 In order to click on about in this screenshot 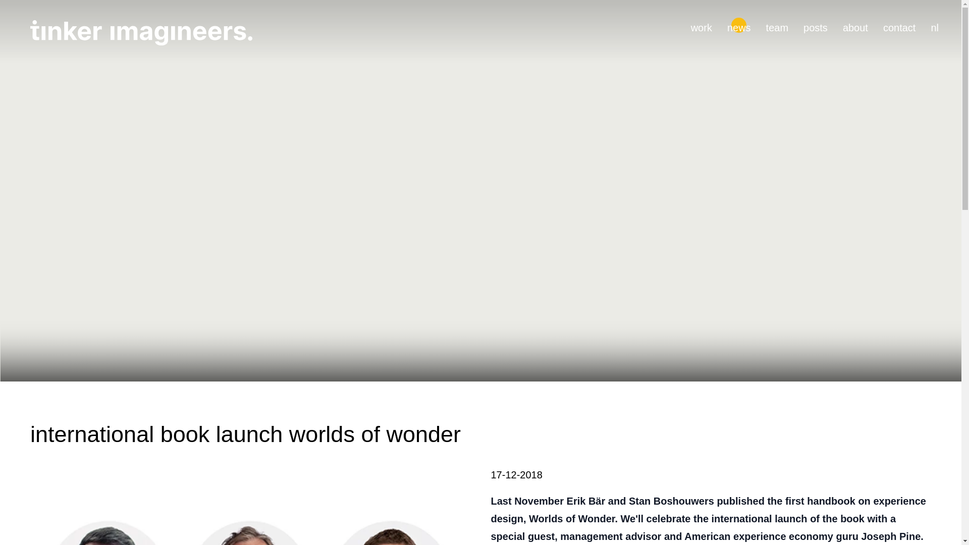, I will do `click(855, 26)`.